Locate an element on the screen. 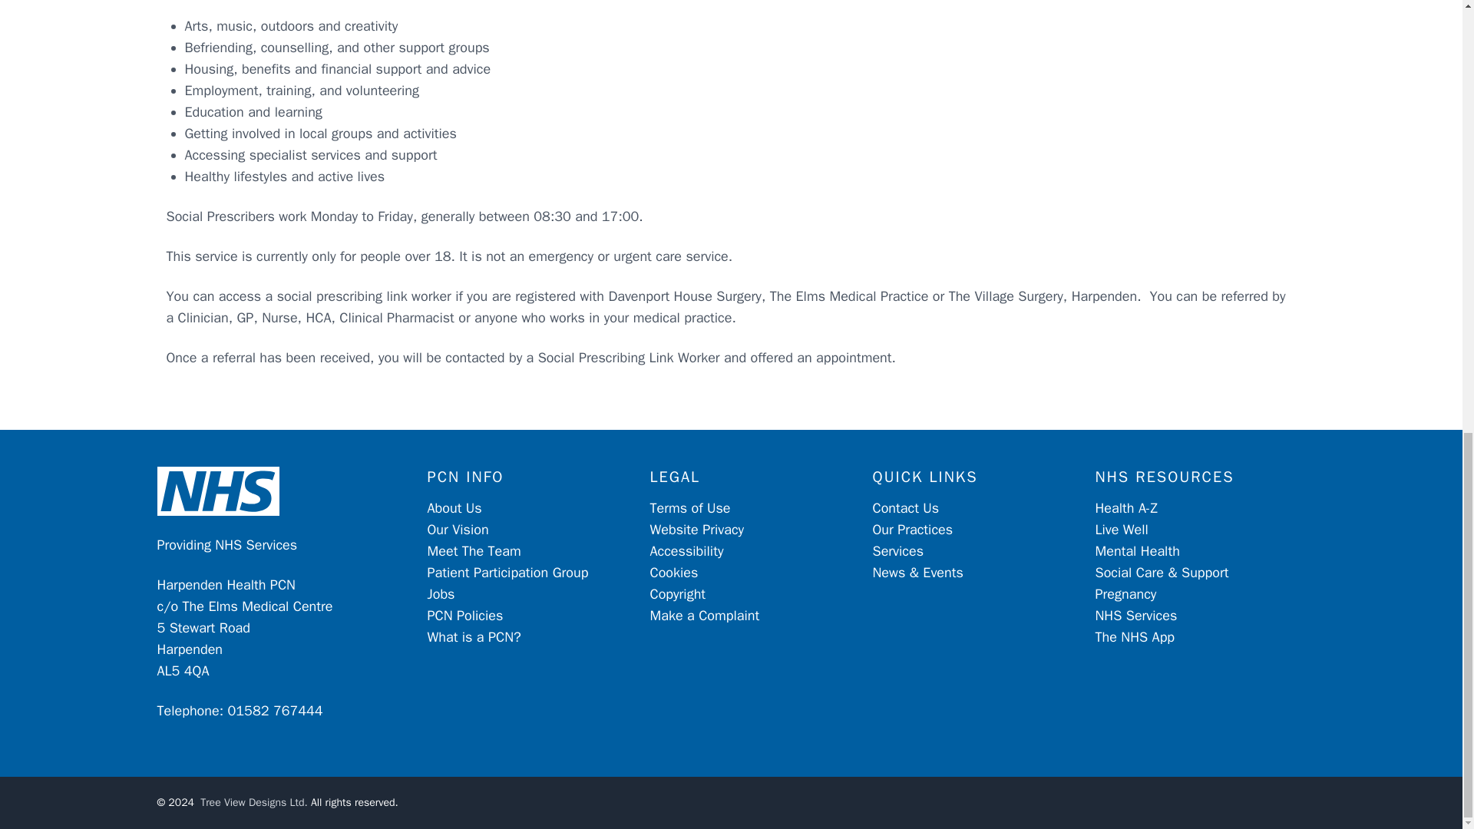 This screenshot has width=1474, height=829. Jobs is located at coordinates (441, 594).